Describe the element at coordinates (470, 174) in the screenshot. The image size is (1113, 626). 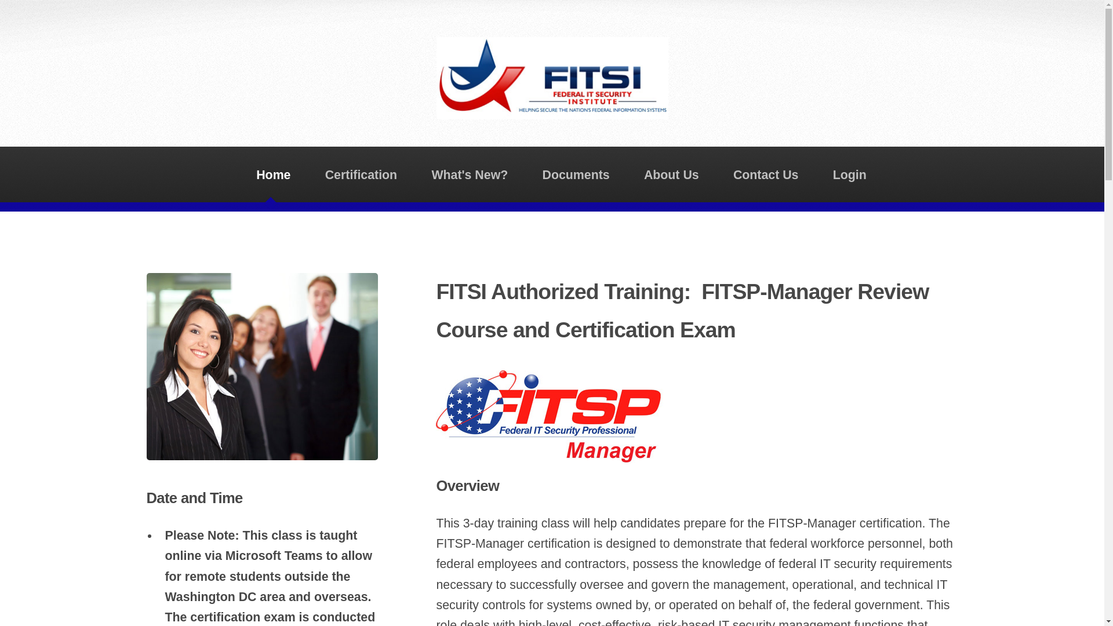
I see `What's New?` at that location.